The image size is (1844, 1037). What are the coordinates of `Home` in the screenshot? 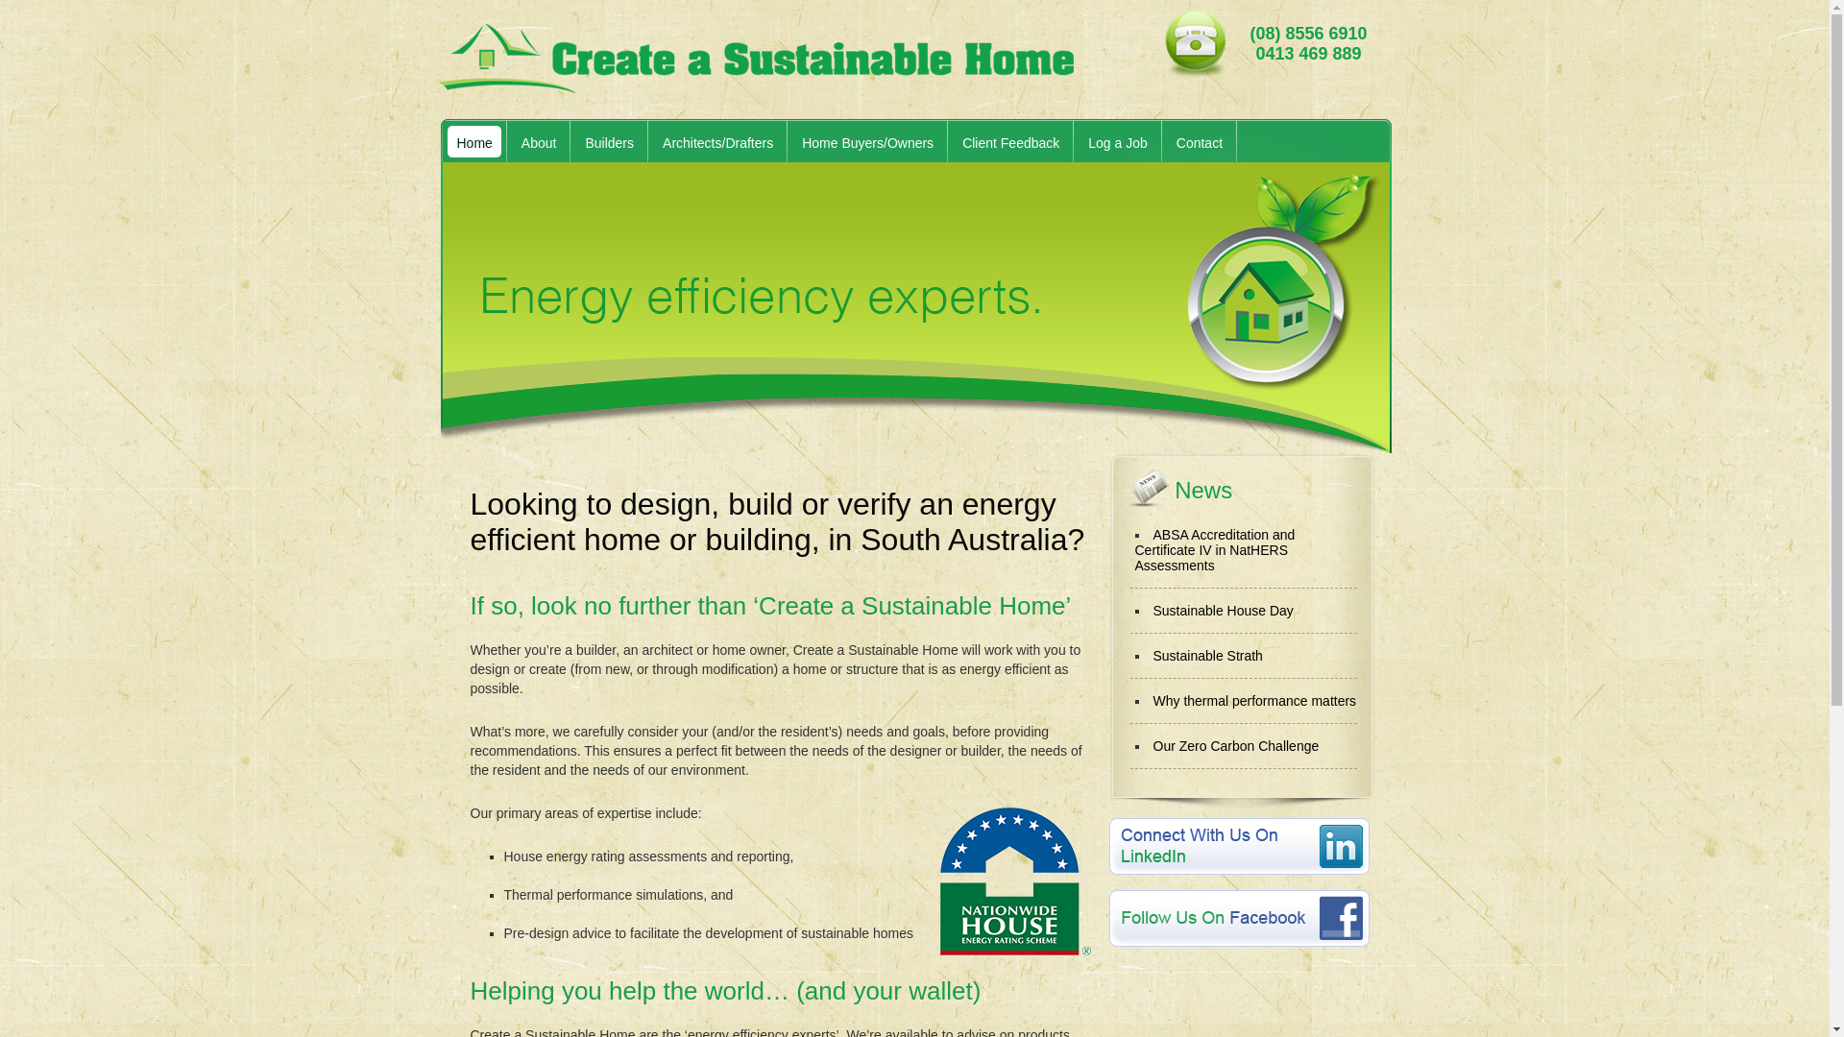 It's located at (467, 143).